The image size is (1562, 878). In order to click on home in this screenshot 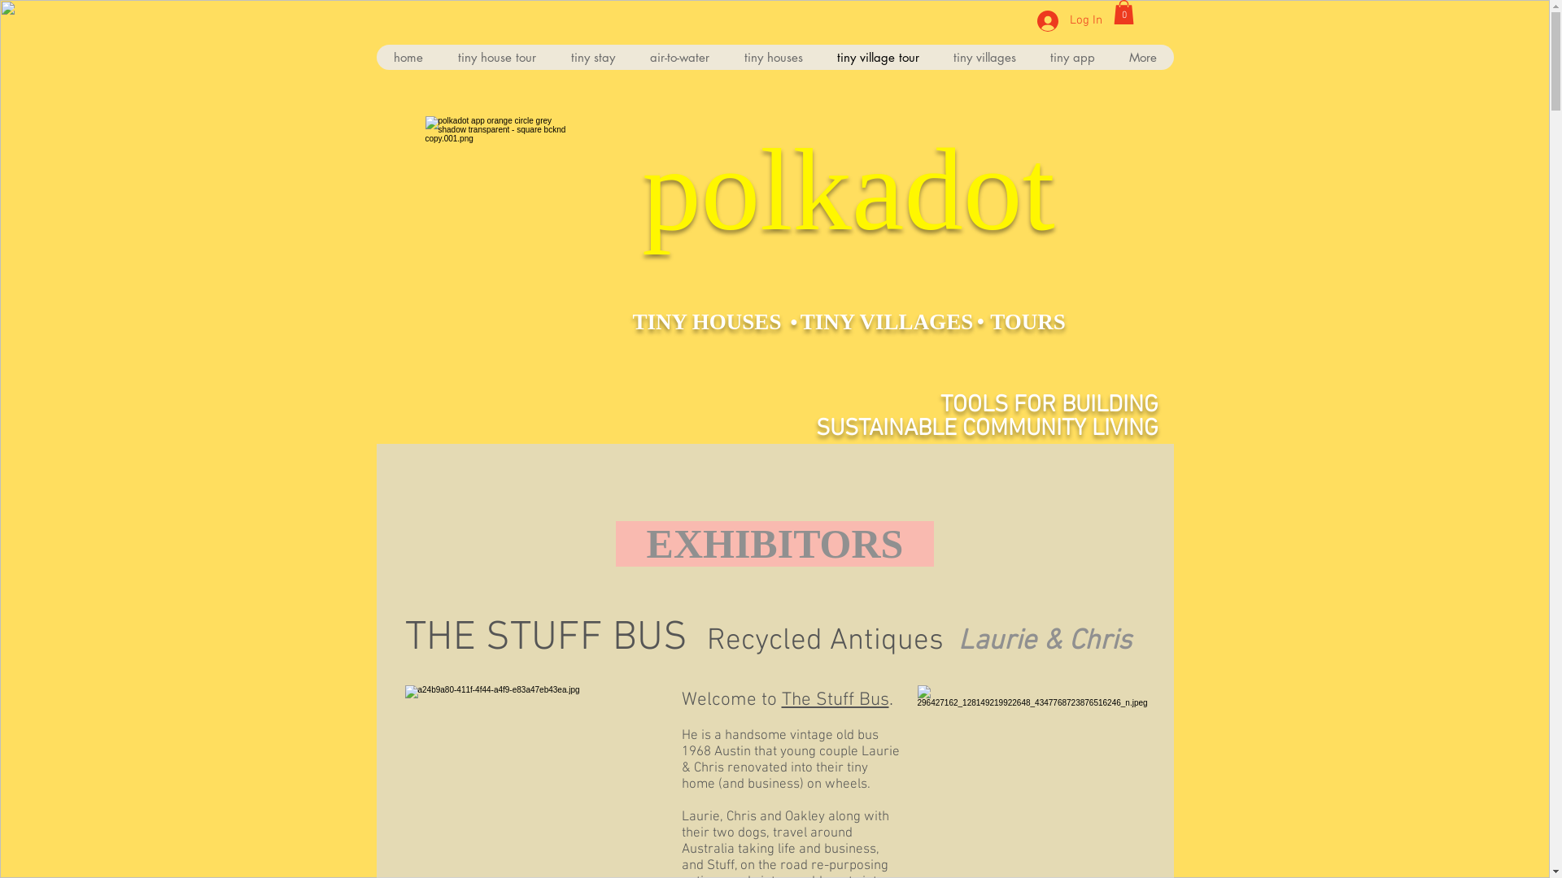, I will do `click(408, 57)`.